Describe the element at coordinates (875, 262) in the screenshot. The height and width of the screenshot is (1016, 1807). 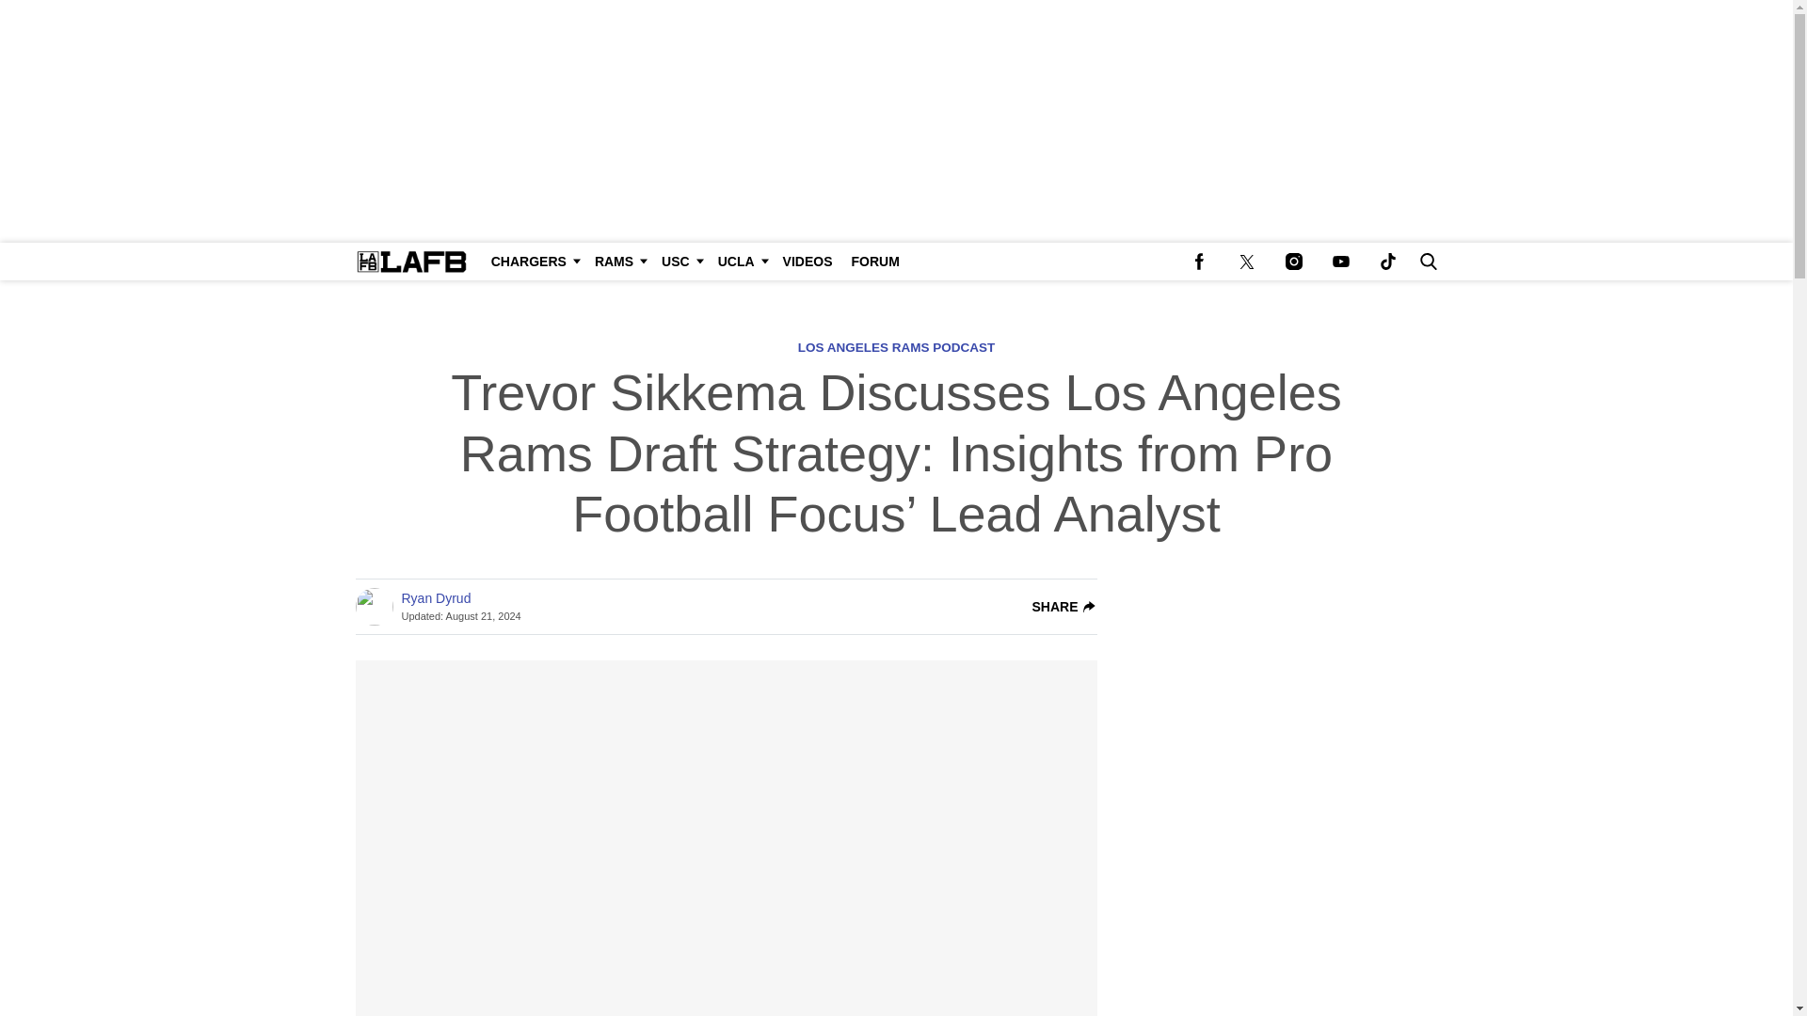
I see `FORUM` at that location.